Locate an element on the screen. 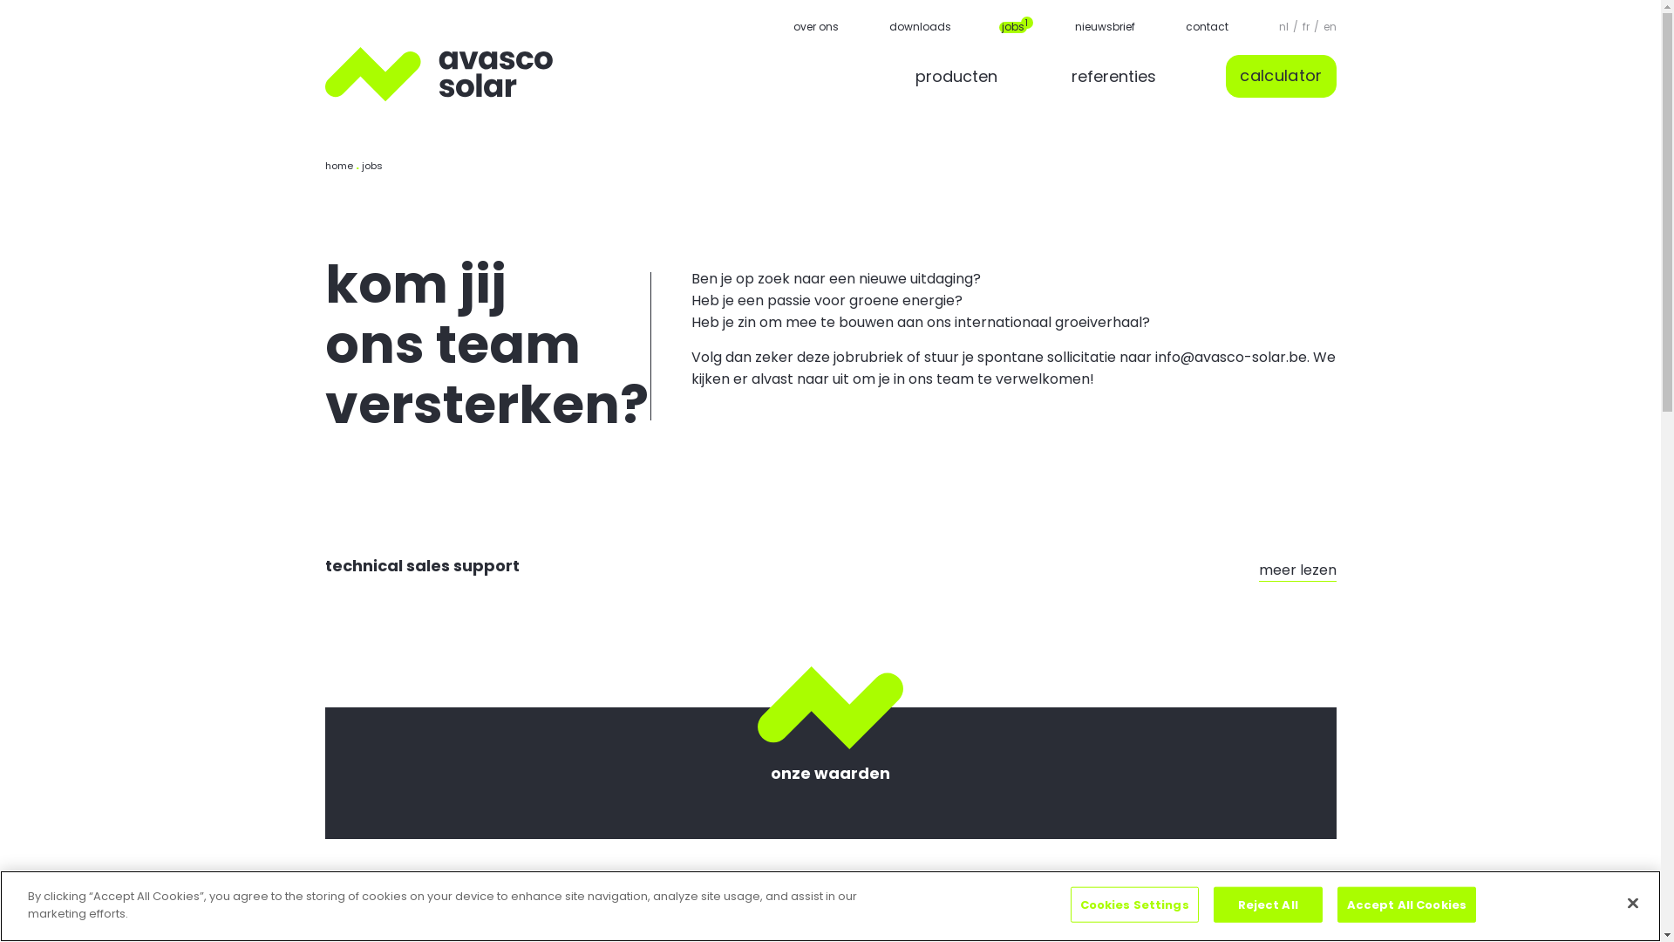  Cookies Settings is located at coordinates (1135, 905).